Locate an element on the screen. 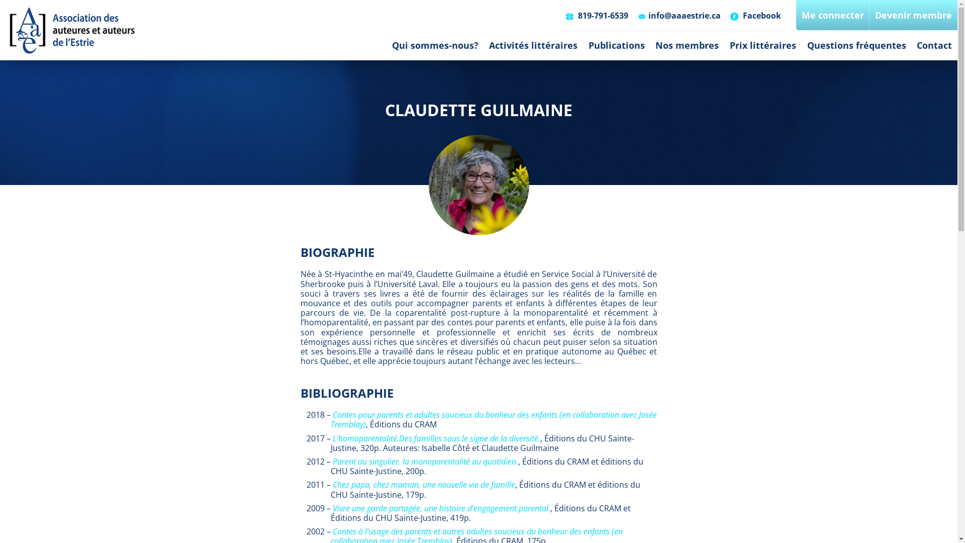 This screenshot has width=965, height=543. Devenir membre is located at coordinates (914, 15).